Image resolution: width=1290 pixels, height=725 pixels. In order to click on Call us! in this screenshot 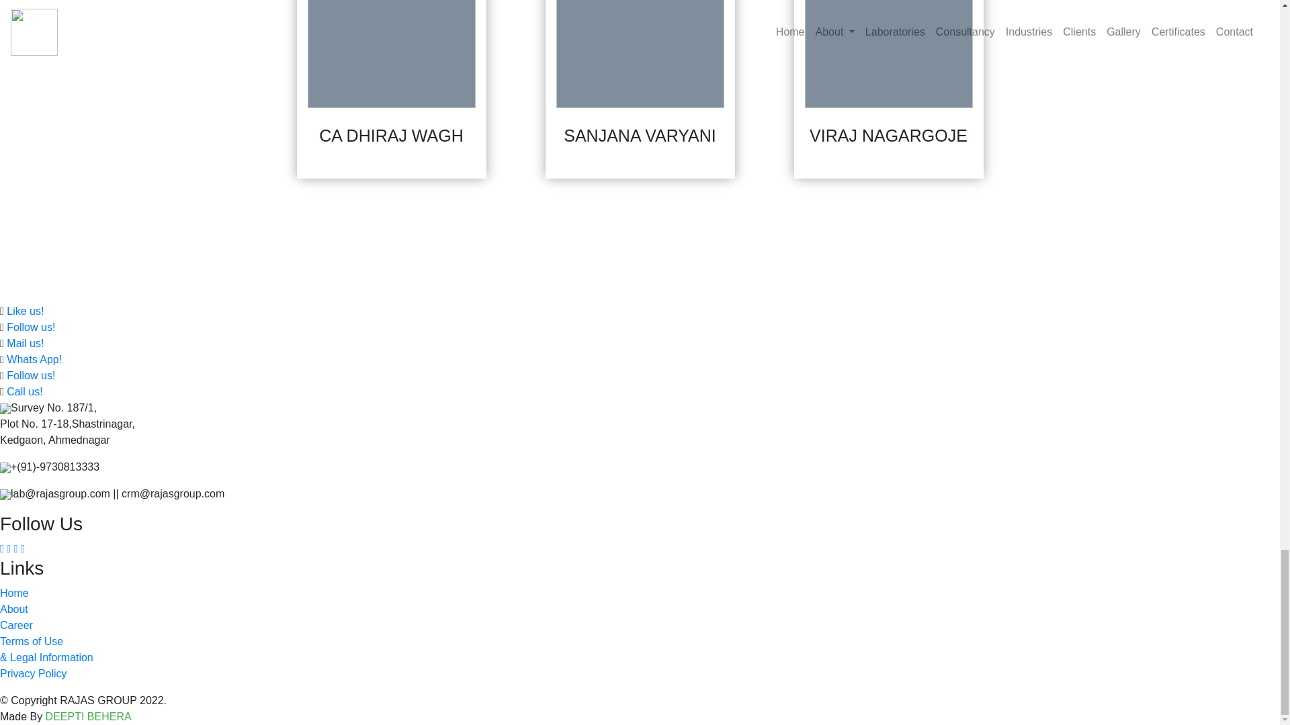, I will do `click(24, 391)`.